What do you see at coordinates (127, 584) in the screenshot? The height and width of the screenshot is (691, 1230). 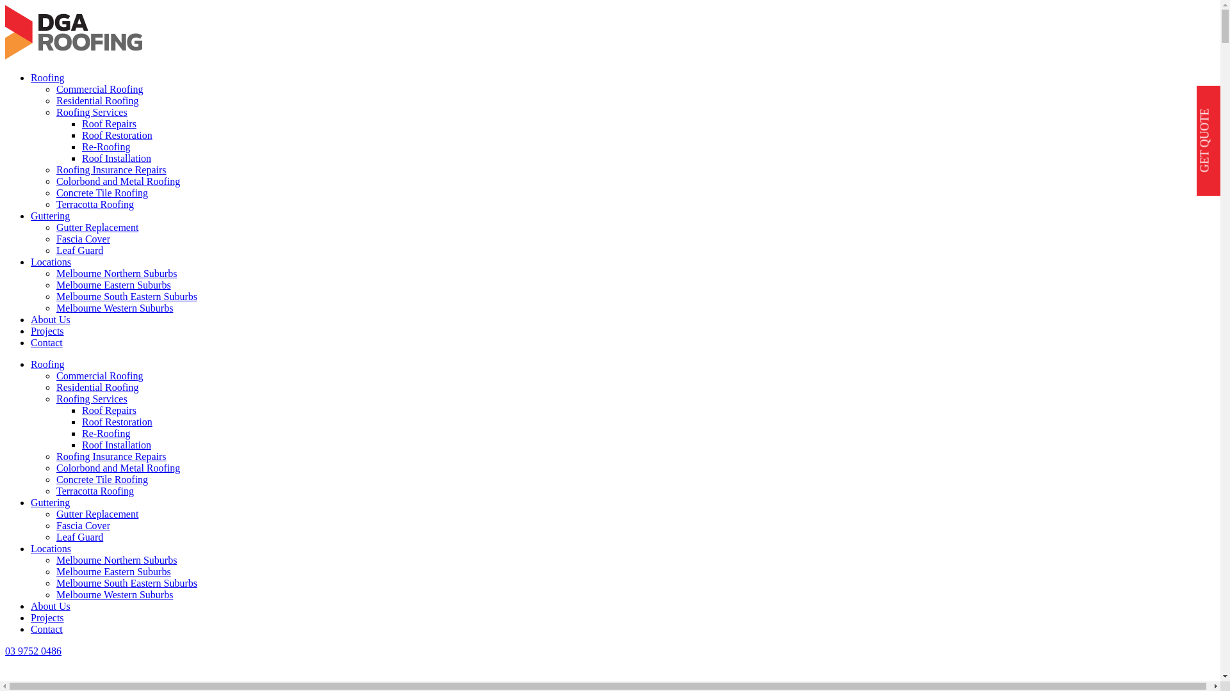 I see `Melbourne South Eastern Suburbs` at bounding box center [127, 584].